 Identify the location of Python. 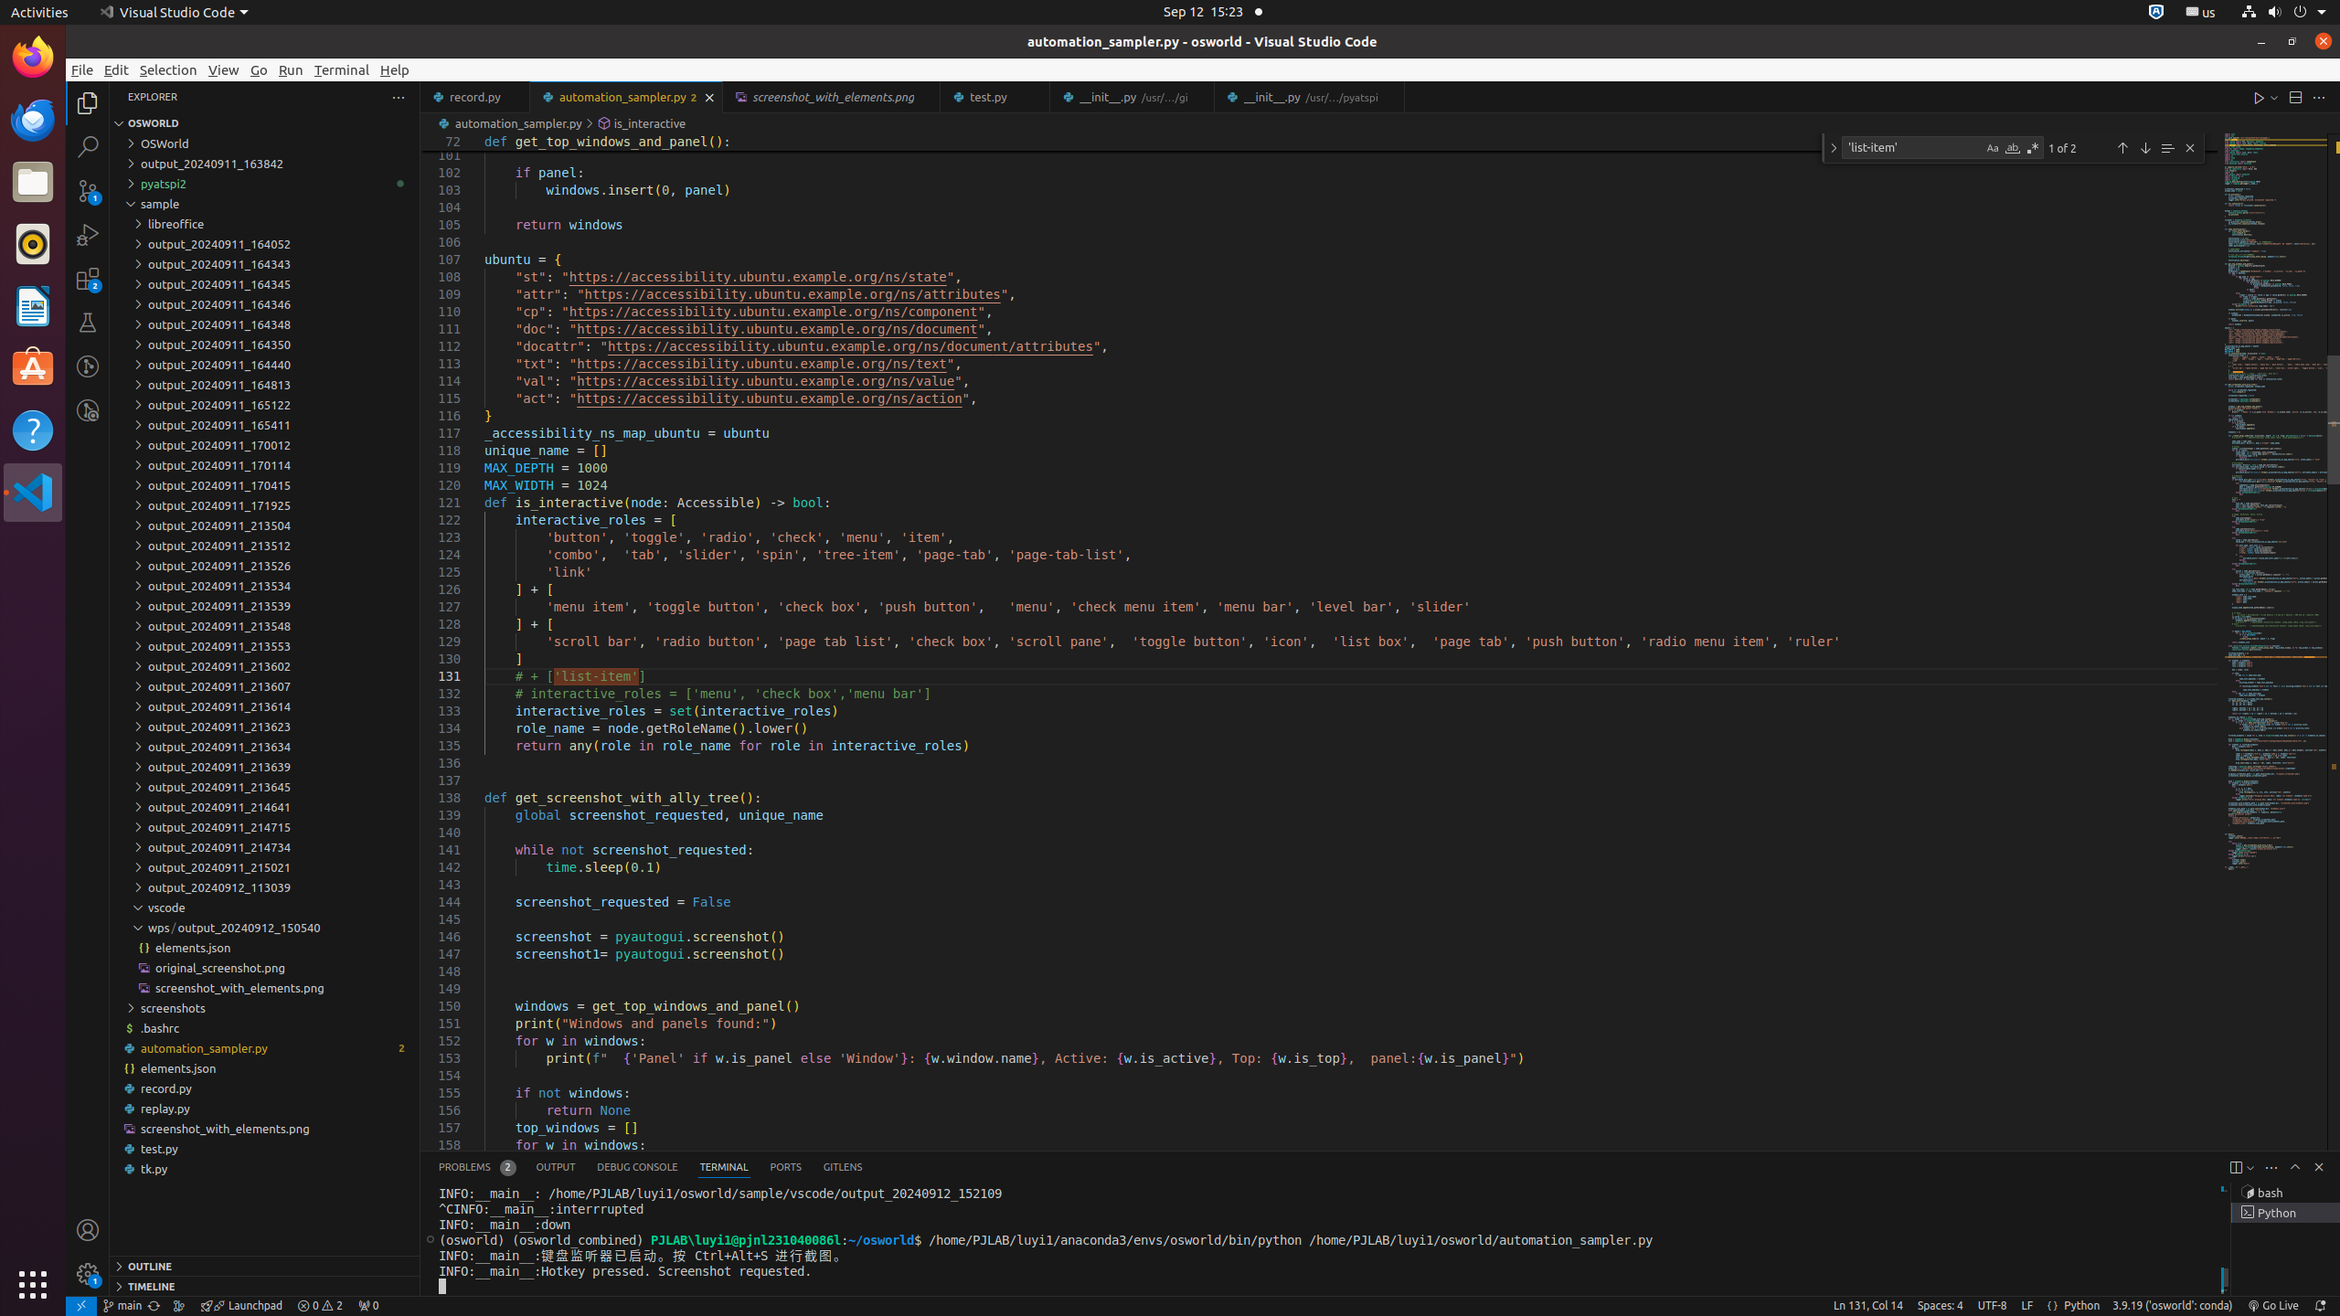
(2082, 1306).